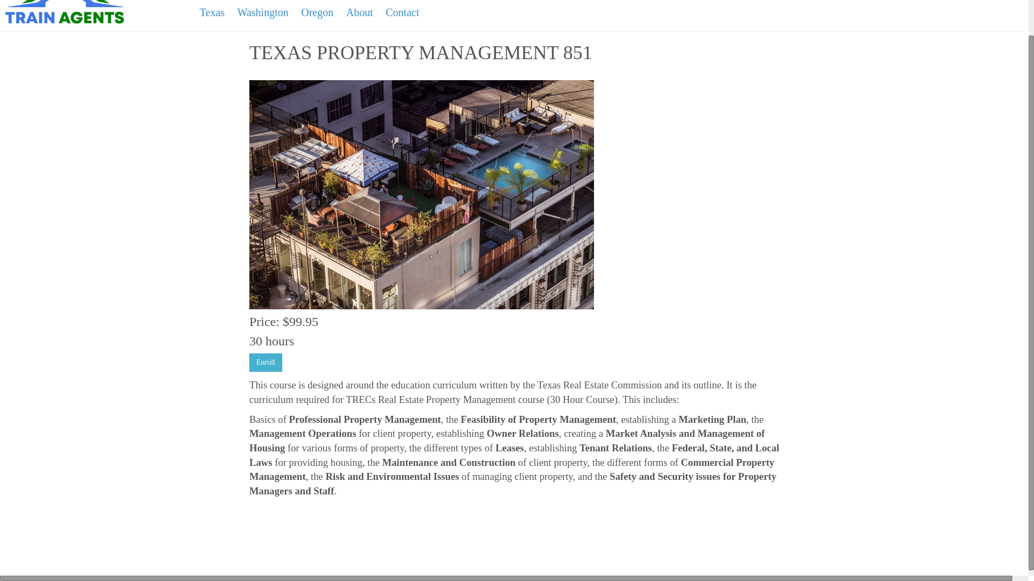 The image size is (1034, 581). Describe the element at coordinates (266, 363) in the screenshot. I see `Enroll` at that location.